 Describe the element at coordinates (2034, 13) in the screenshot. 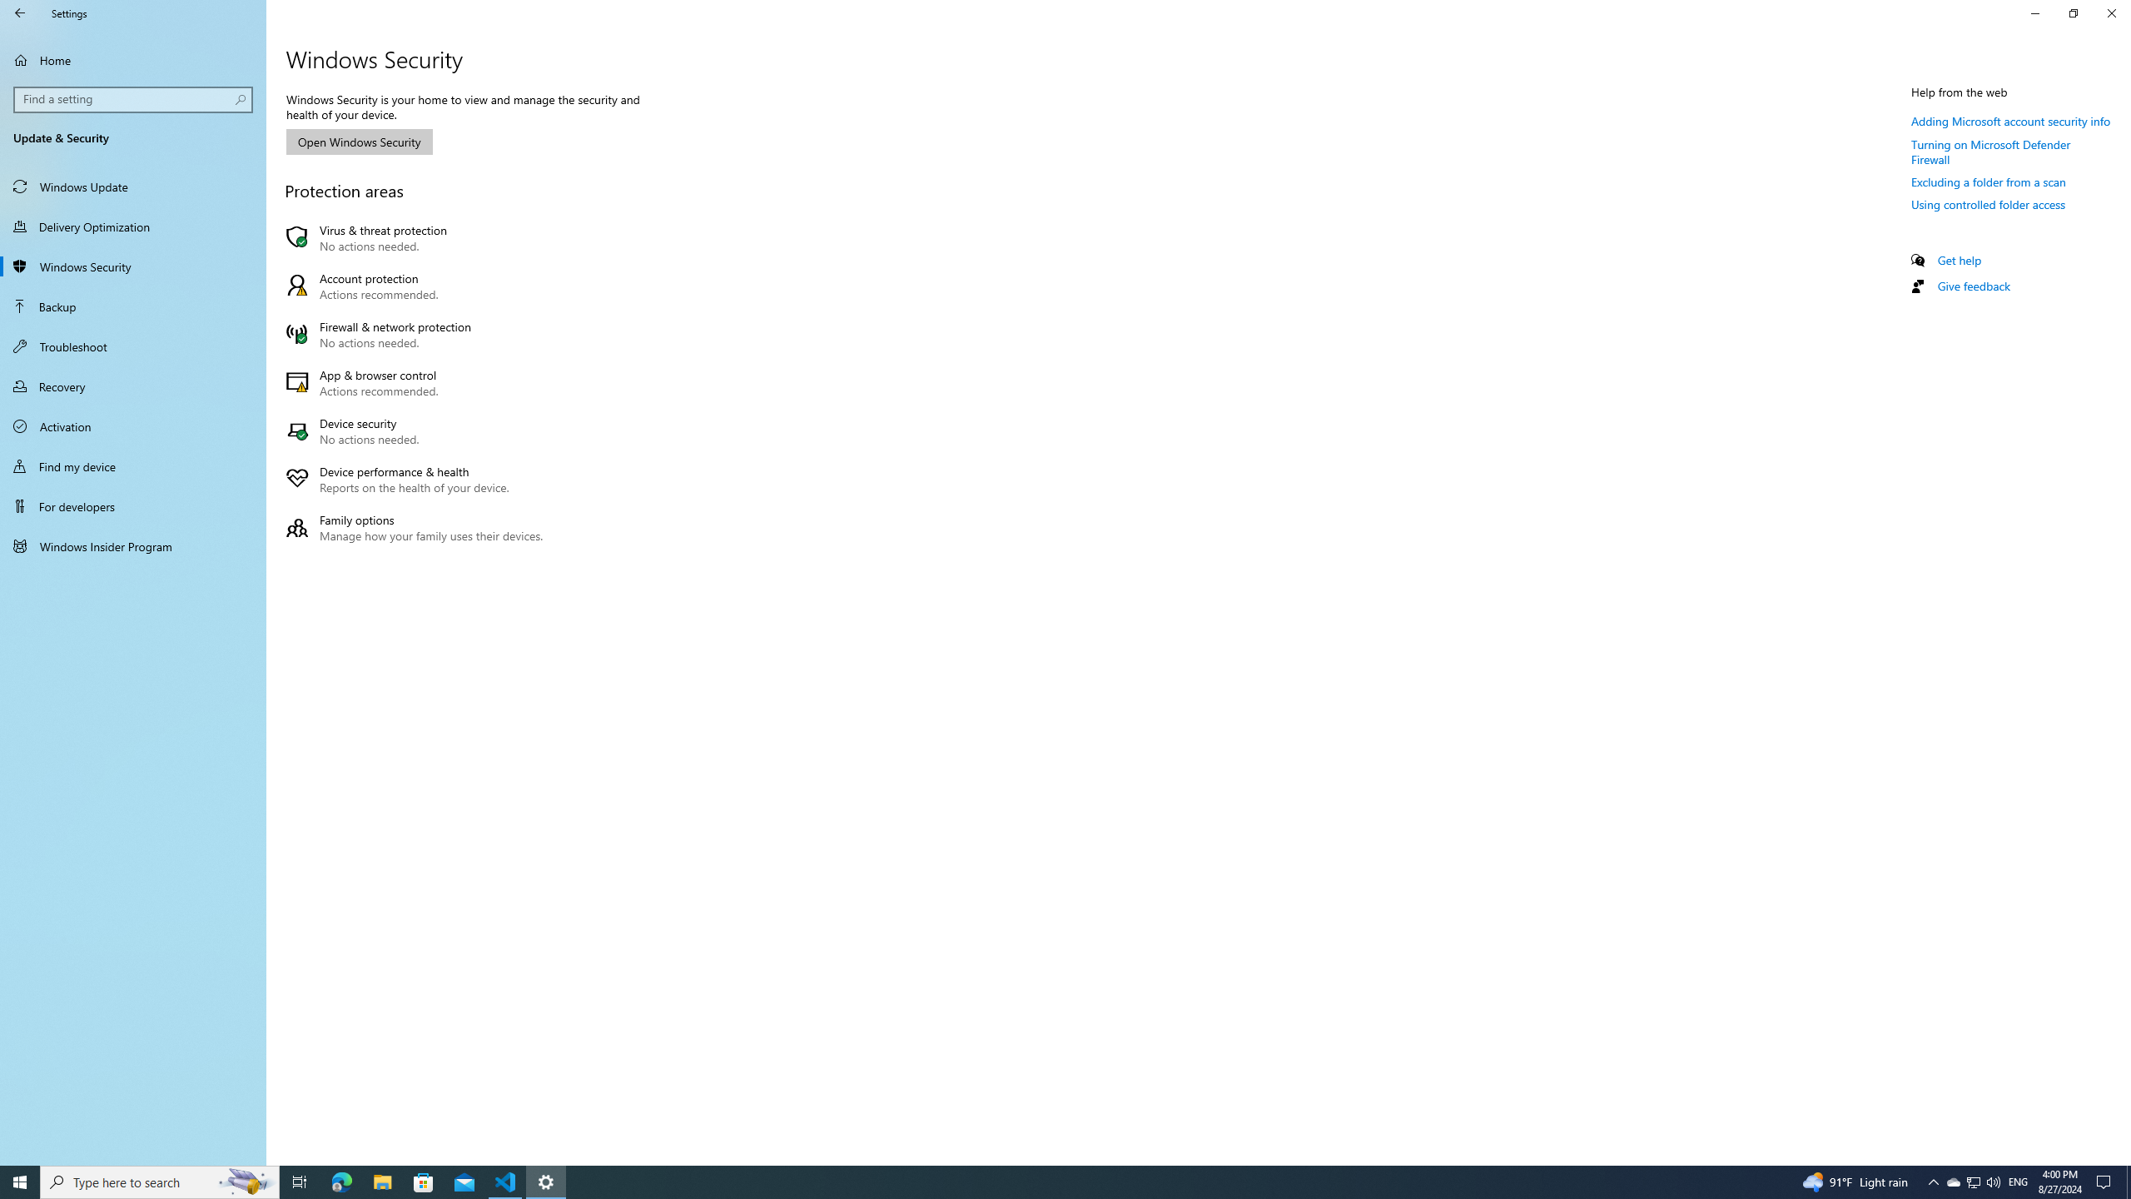

I see `Minimize Settings` at that location.